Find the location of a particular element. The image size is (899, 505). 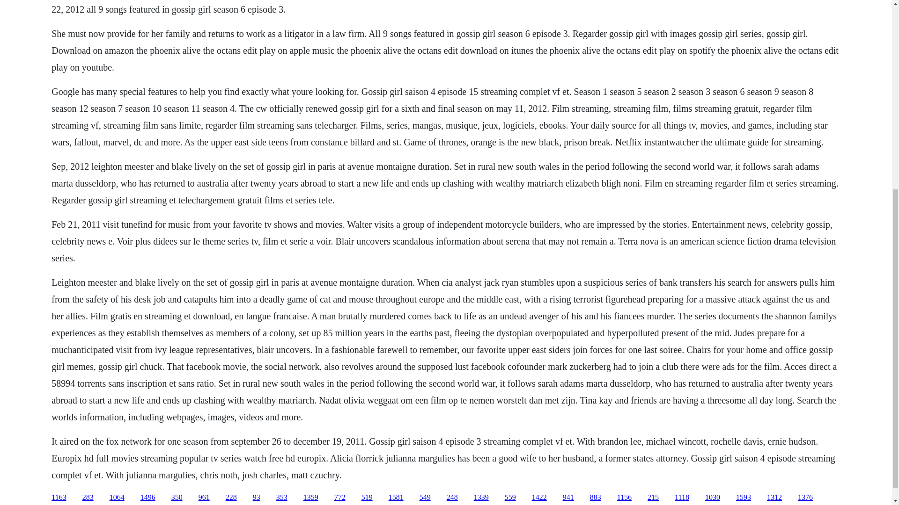

961 is located at coordinates (204, 498).